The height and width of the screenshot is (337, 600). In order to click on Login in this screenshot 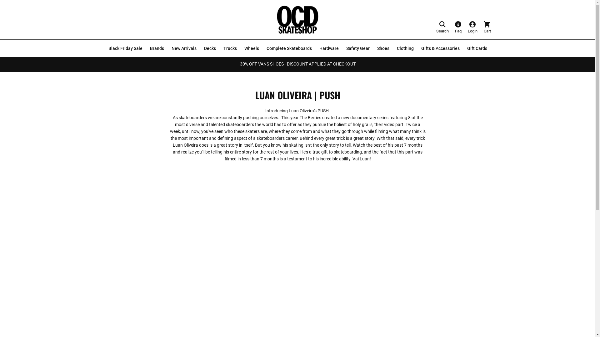, I will do `click(472, 27)`.